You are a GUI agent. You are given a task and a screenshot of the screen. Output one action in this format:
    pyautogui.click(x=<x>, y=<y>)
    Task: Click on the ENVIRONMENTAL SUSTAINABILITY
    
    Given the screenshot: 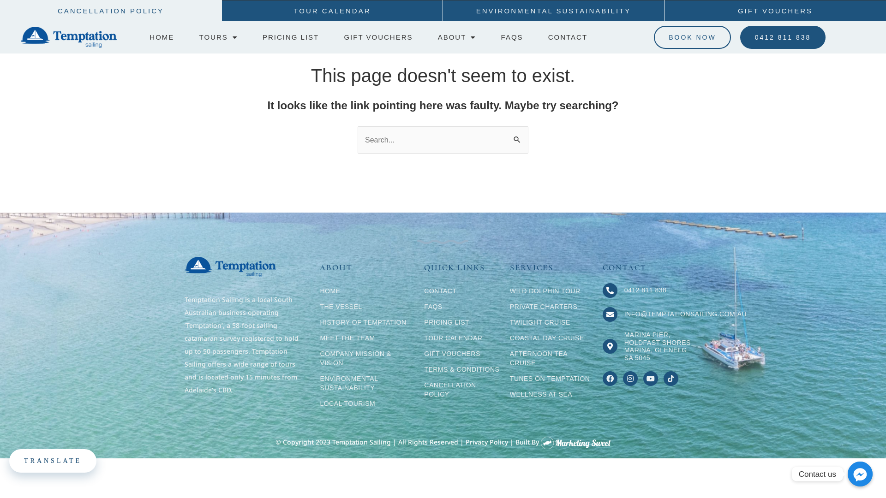 What is the action you would take?
    pyautogui.click(x=367, y=383)
    